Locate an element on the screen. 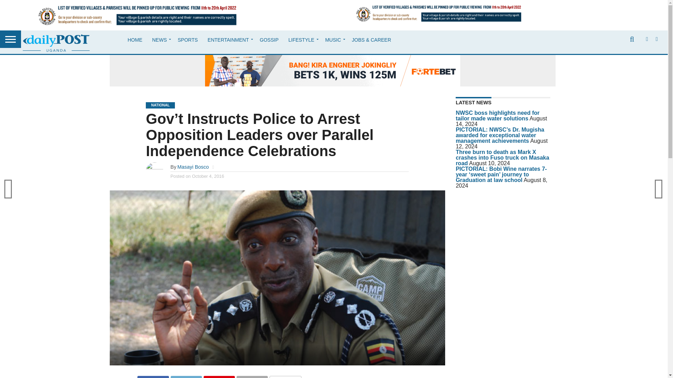 This screenshot has width=673, height=378. Tweet This Post is located at coordinates (186, 377).